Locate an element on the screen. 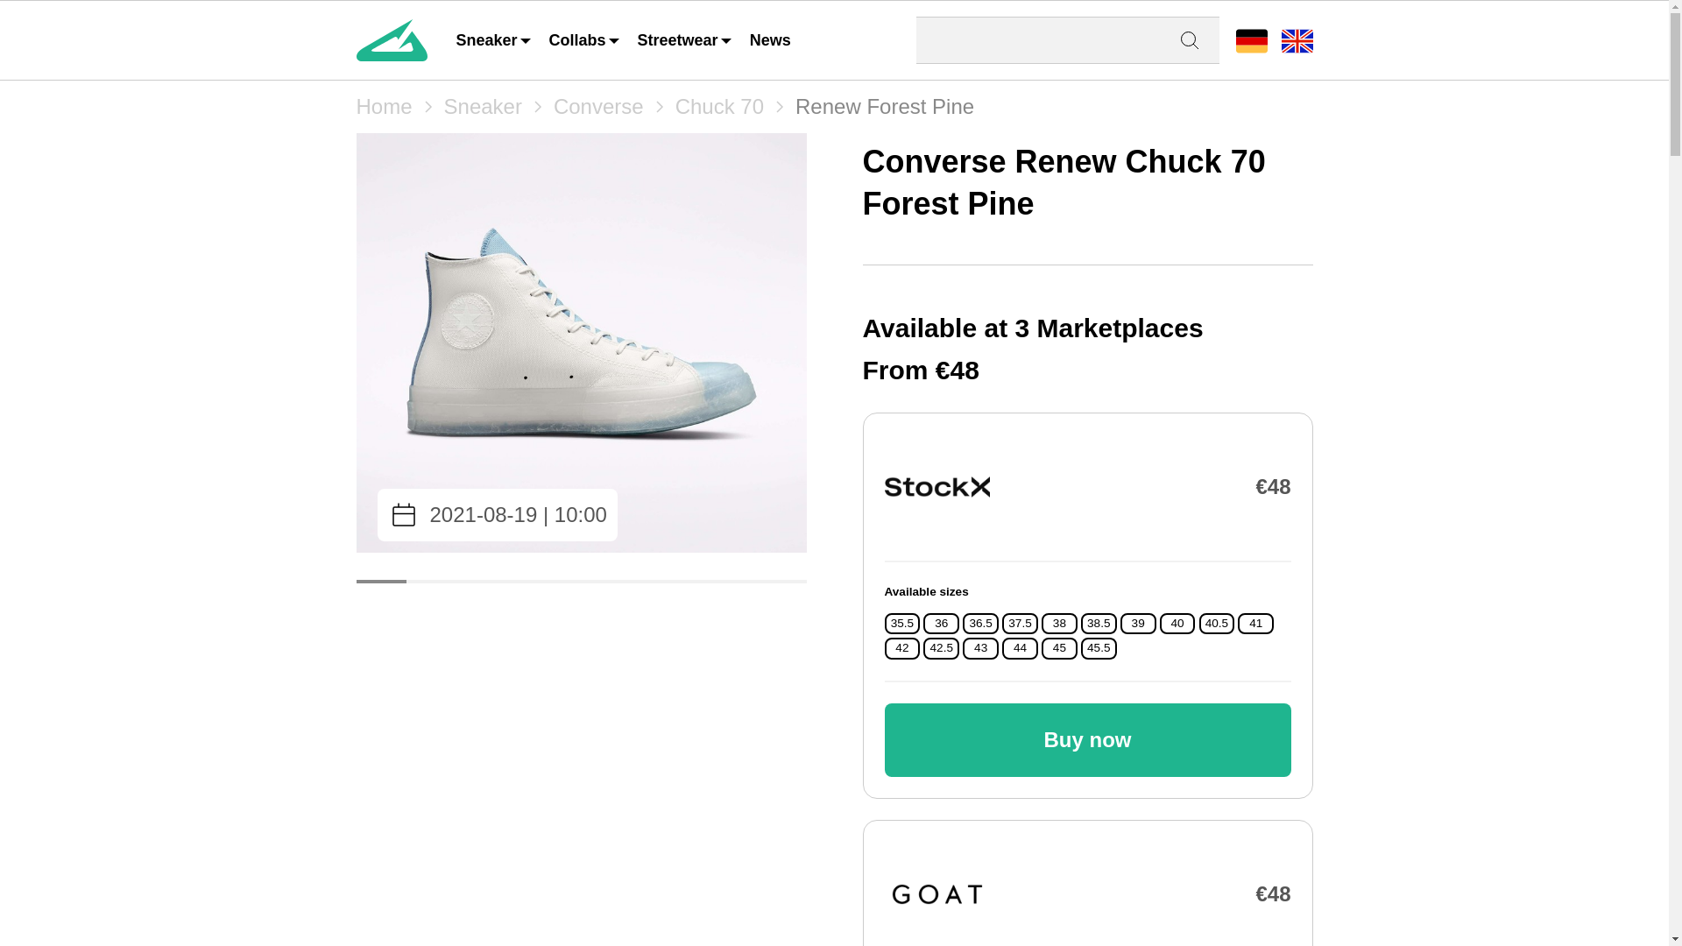  Sneaker is located at coordinates (494, 40).